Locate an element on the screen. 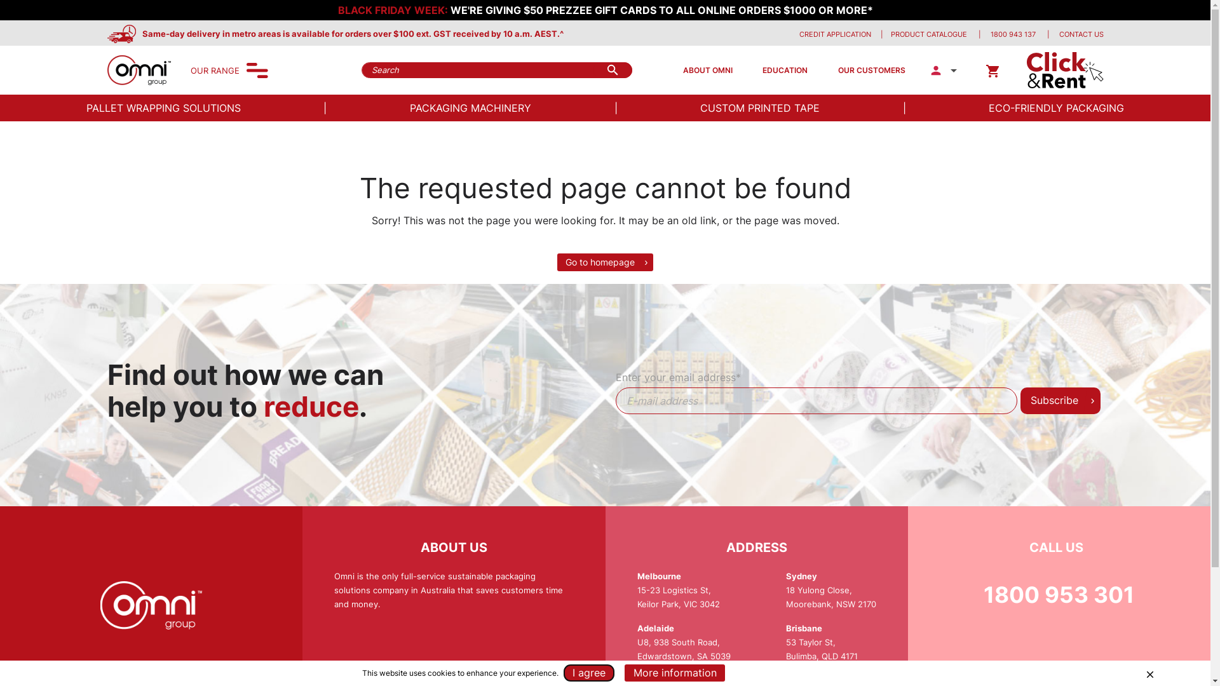 Image resolution: width=1220 pixels, height=686 pixels. CREDIT APPLICATION is located at coordinates (835, 34).